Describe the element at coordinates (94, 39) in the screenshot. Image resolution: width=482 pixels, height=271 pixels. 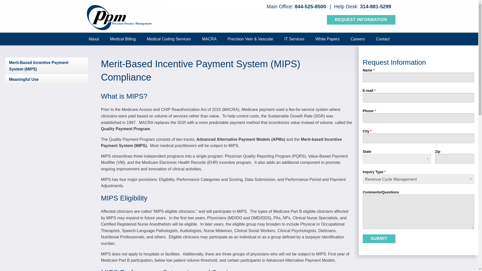
I see `About` at that location.